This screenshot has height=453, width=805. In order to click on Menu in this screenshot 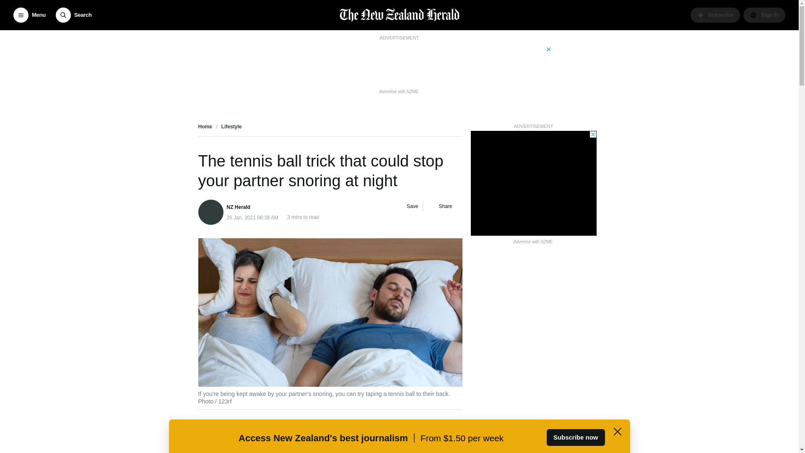, I will do `click(29, 15)`.